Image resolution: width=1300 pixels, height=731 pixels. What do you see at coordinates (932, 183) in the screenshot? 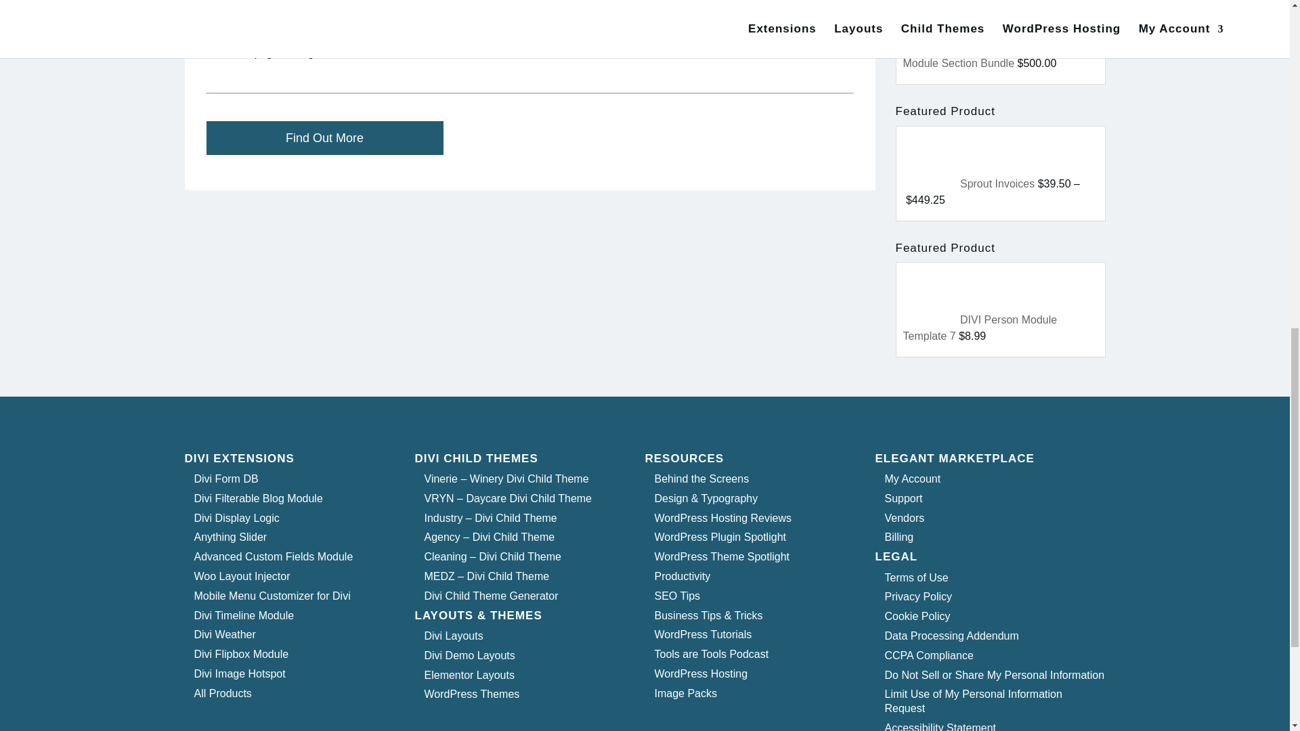
I see `Sprout Invoices` at bounding box center [932, 183].